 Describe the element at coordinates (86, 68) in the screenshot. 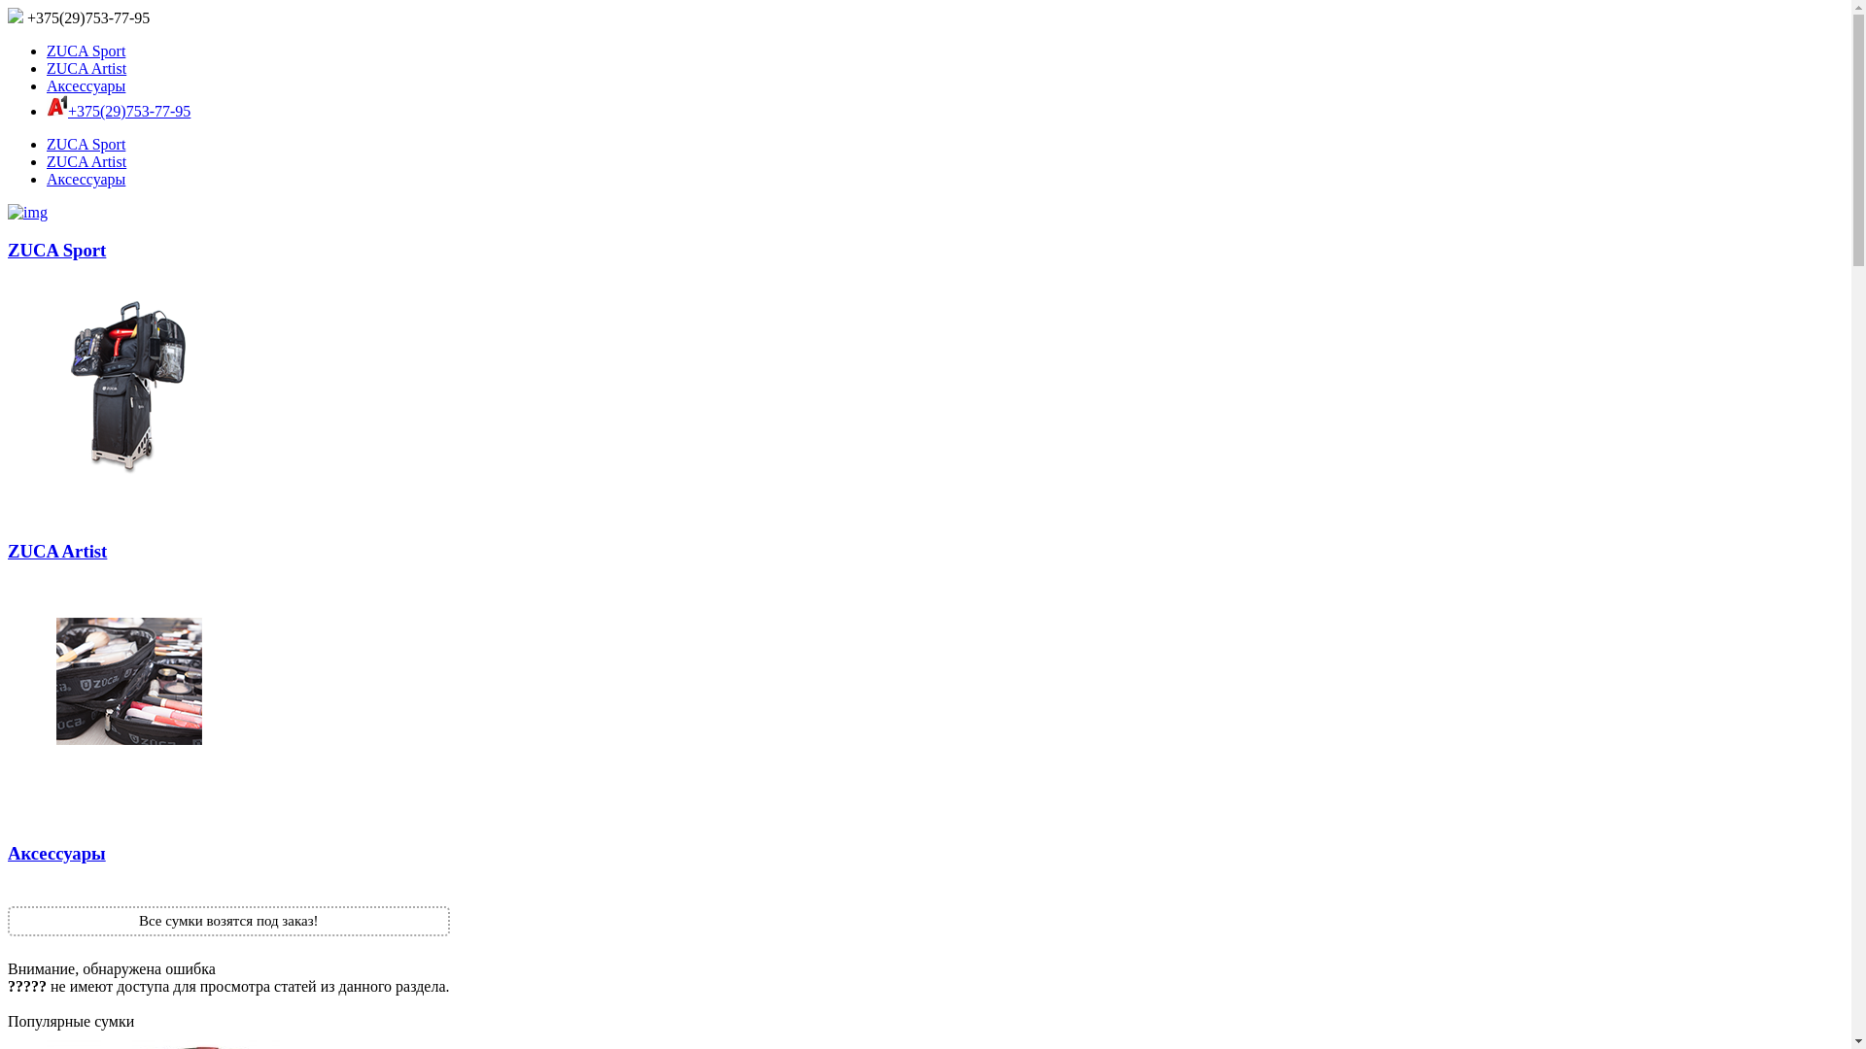

I see `ZUCA Artist` at that location.